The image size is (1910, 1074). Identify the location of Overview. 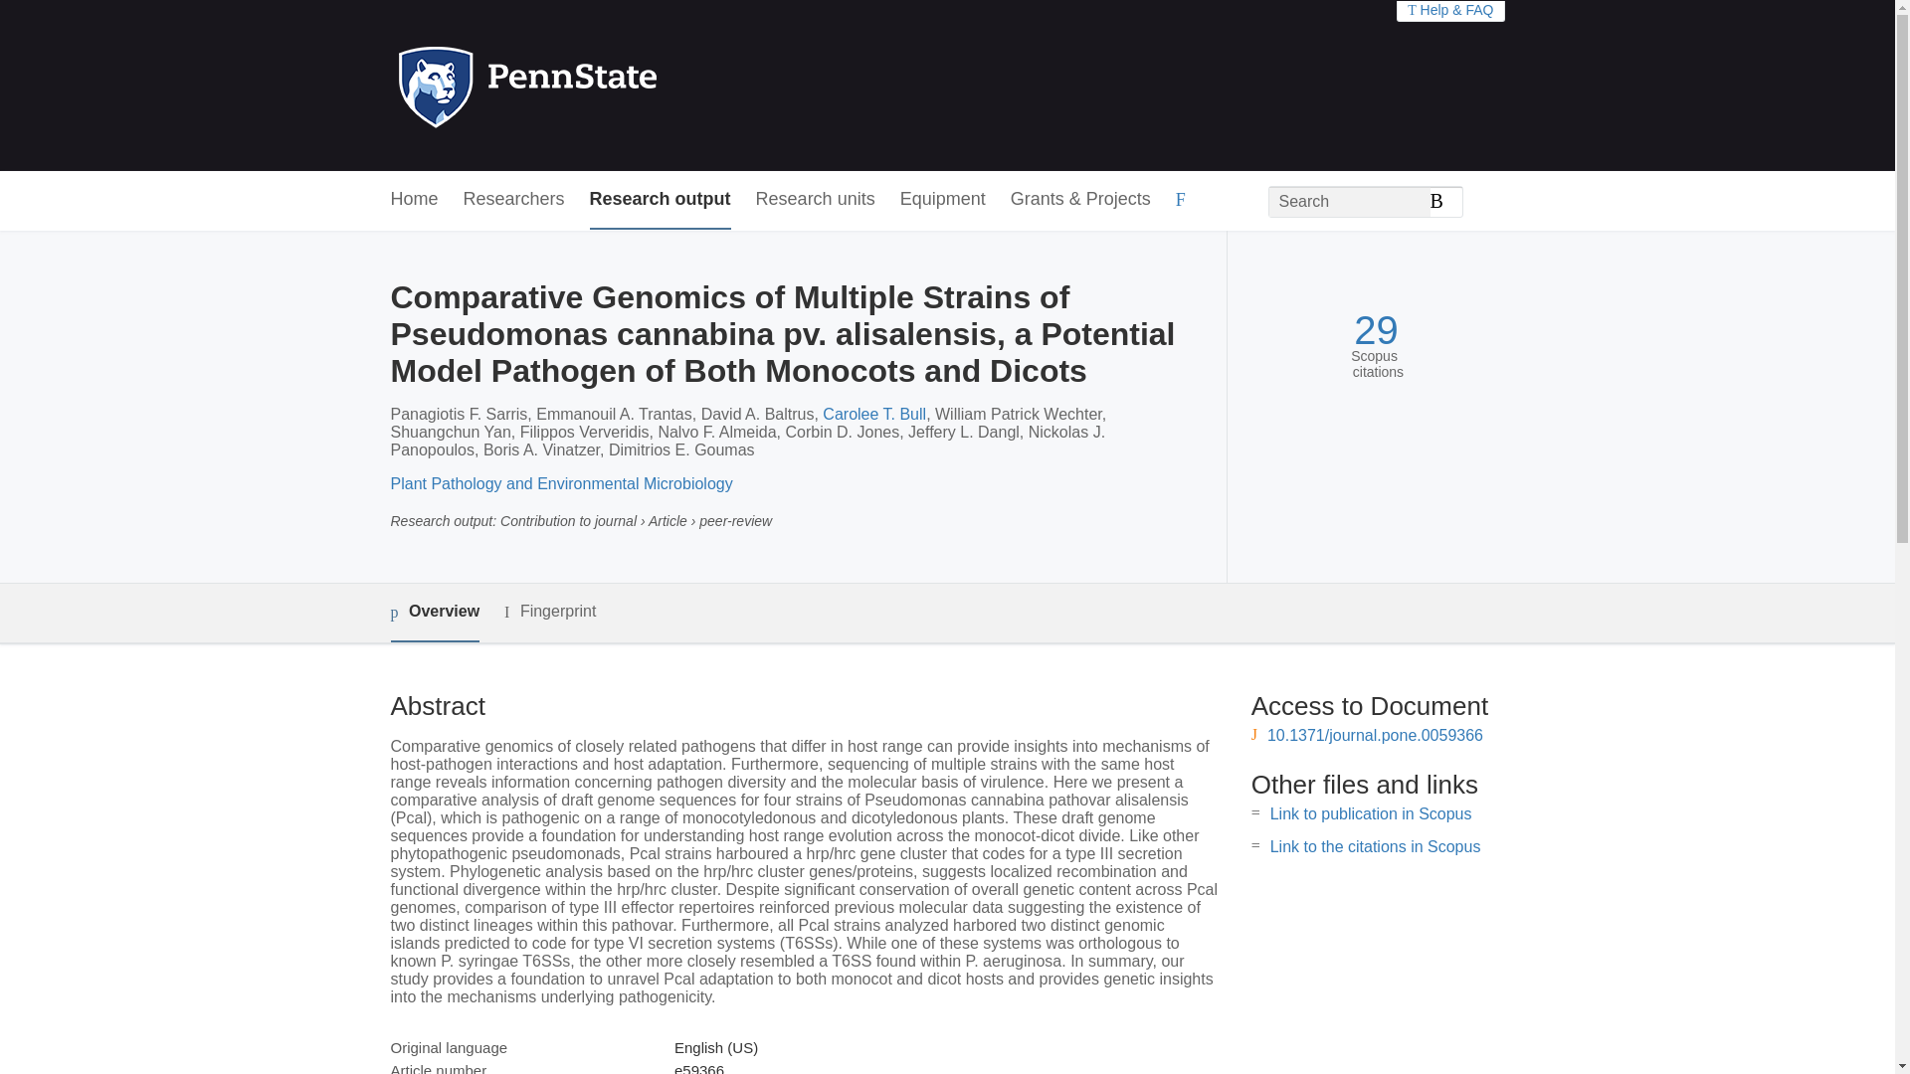
(434, 613).